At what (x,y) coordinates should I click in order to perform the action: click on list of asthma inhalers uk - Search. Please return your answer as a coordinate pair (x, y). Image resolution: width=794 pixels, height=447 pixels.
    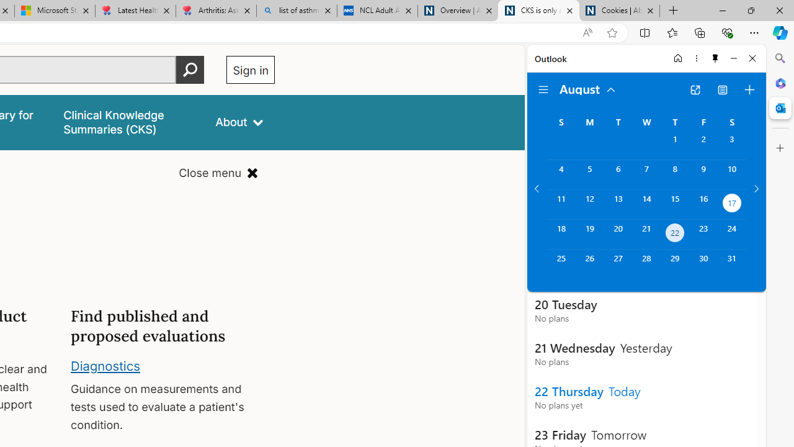
    Looking at the image, I should click on (297, 11).